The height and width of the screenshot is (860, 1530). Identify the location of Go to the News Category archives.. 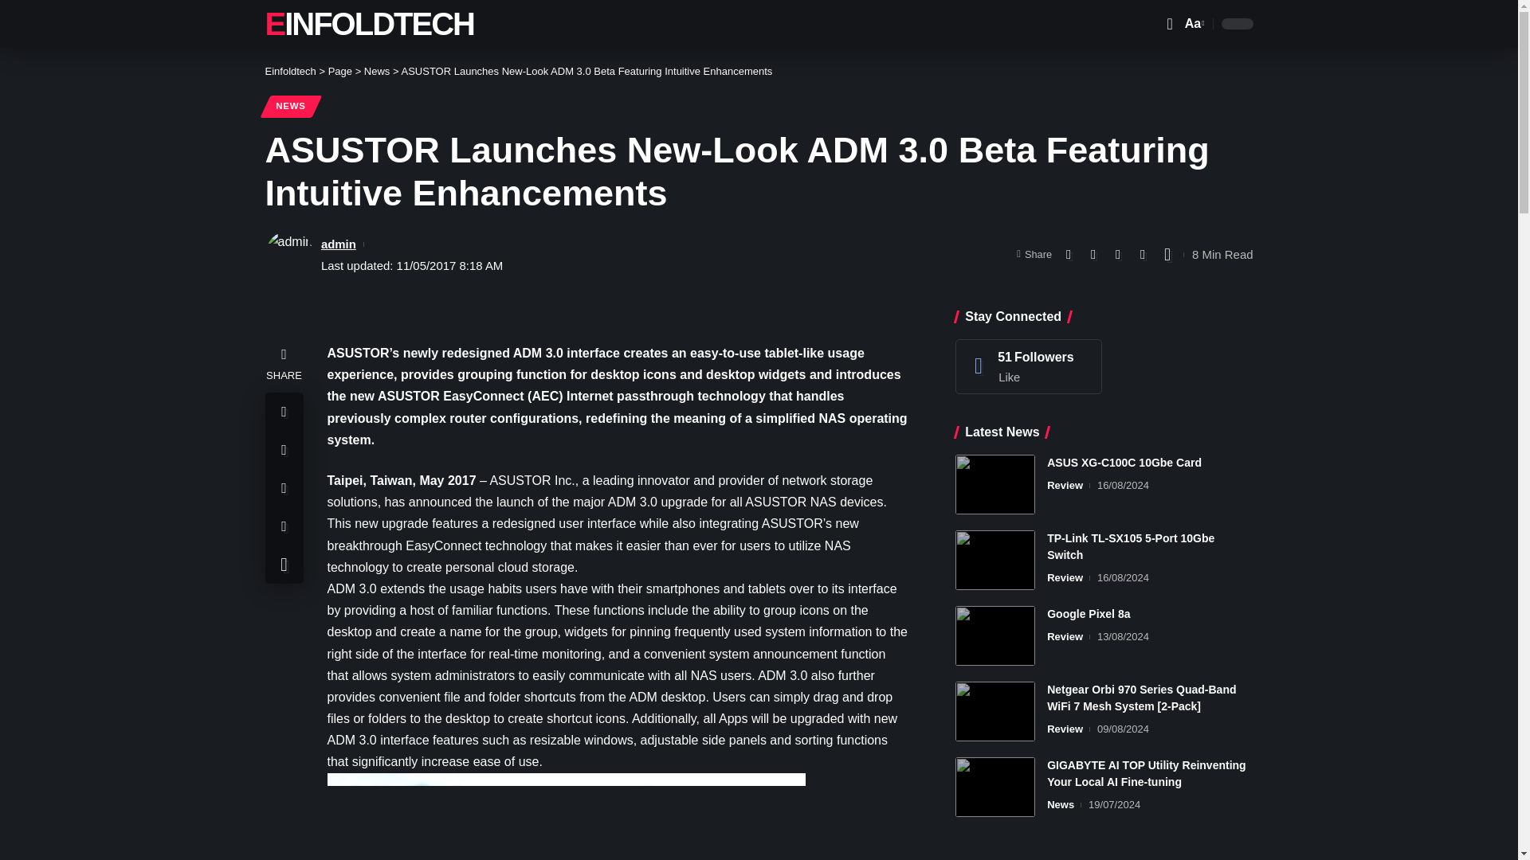
(376, 72).